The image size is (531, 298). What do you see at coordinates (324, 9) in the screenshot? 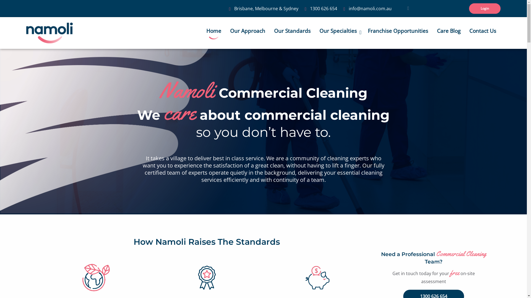
I see `1300 626 654` at bounding box center [324, 9].